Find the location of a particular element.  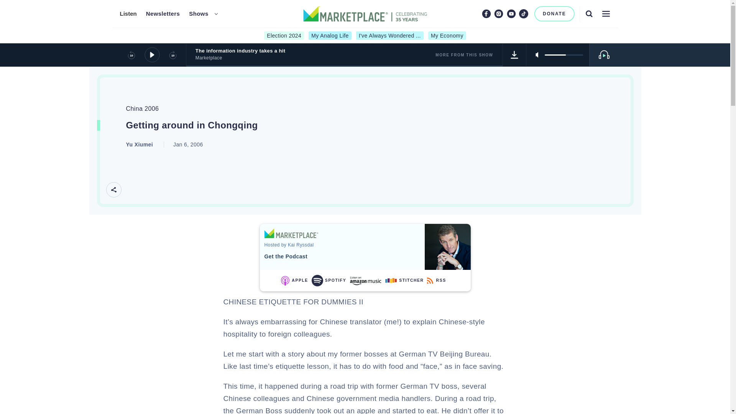

Menu is located at coordinates (606, 13).